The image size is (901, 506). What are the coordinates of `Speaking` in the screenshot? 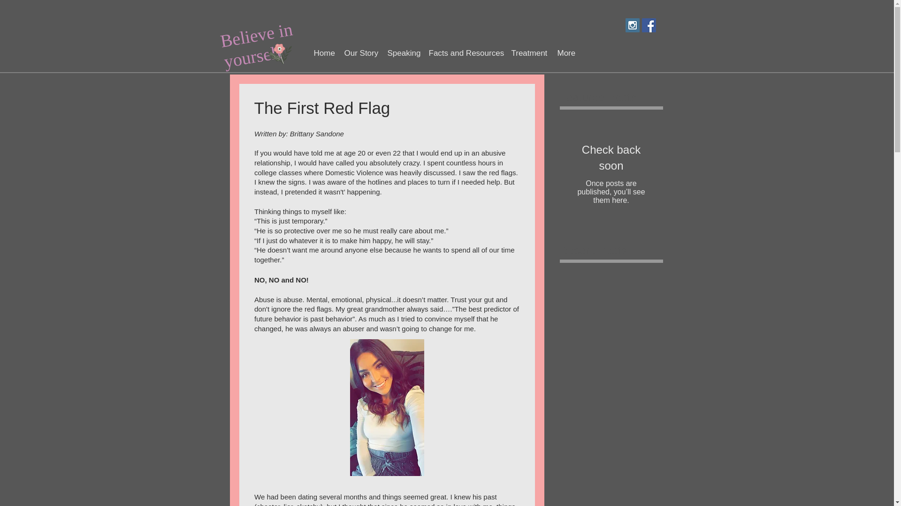 It's located at (403, 53).